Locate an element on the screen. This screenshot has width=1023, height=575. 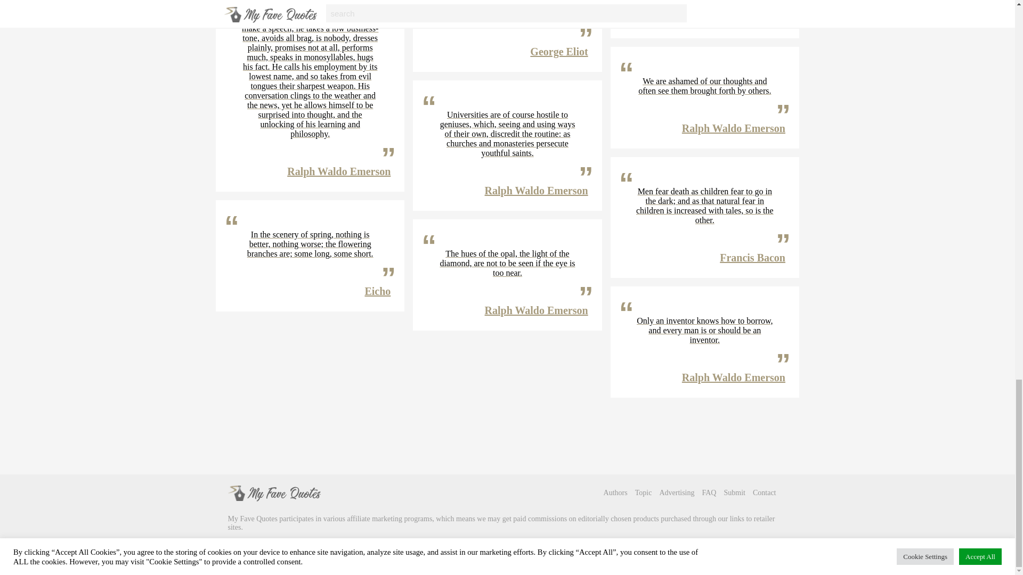
Ralph Waldo Emerson is located at coordinates (339, 171).